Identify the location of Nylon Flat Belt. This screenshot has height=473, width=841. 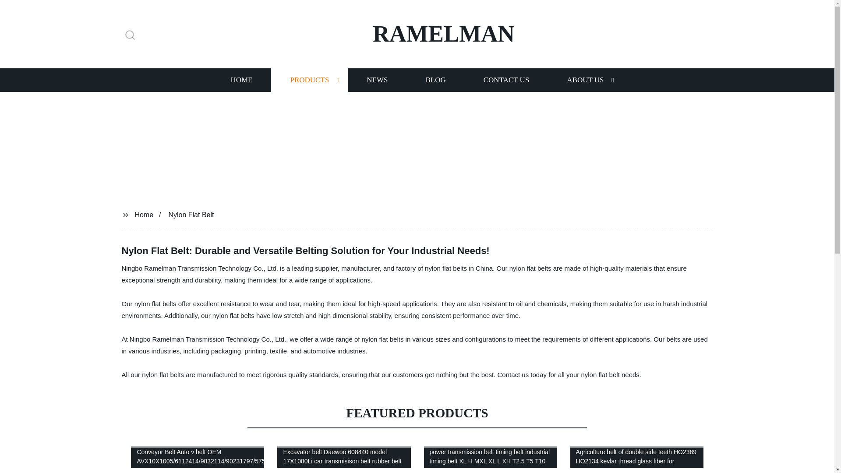
(191, 215).